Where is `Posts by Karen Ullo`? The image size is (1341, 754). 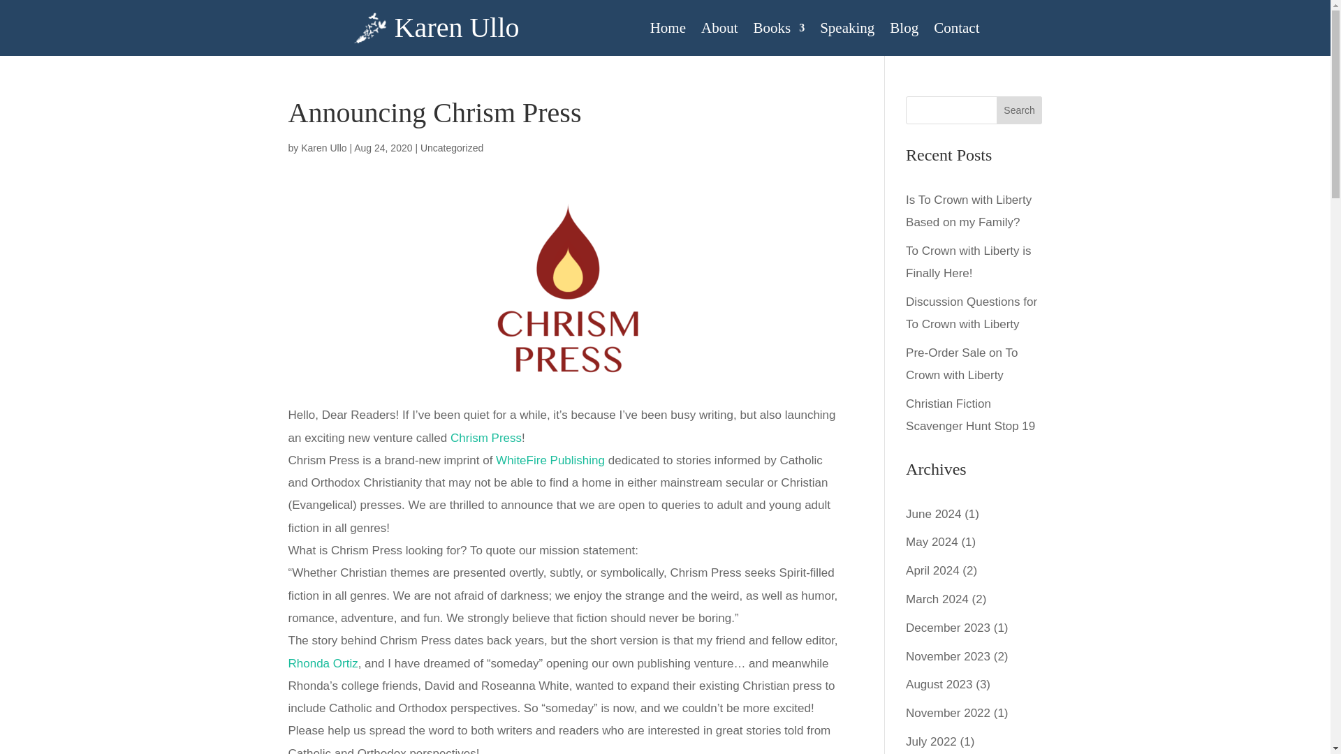
Posts by Karen Ullo is located at coordinates (323, 148).